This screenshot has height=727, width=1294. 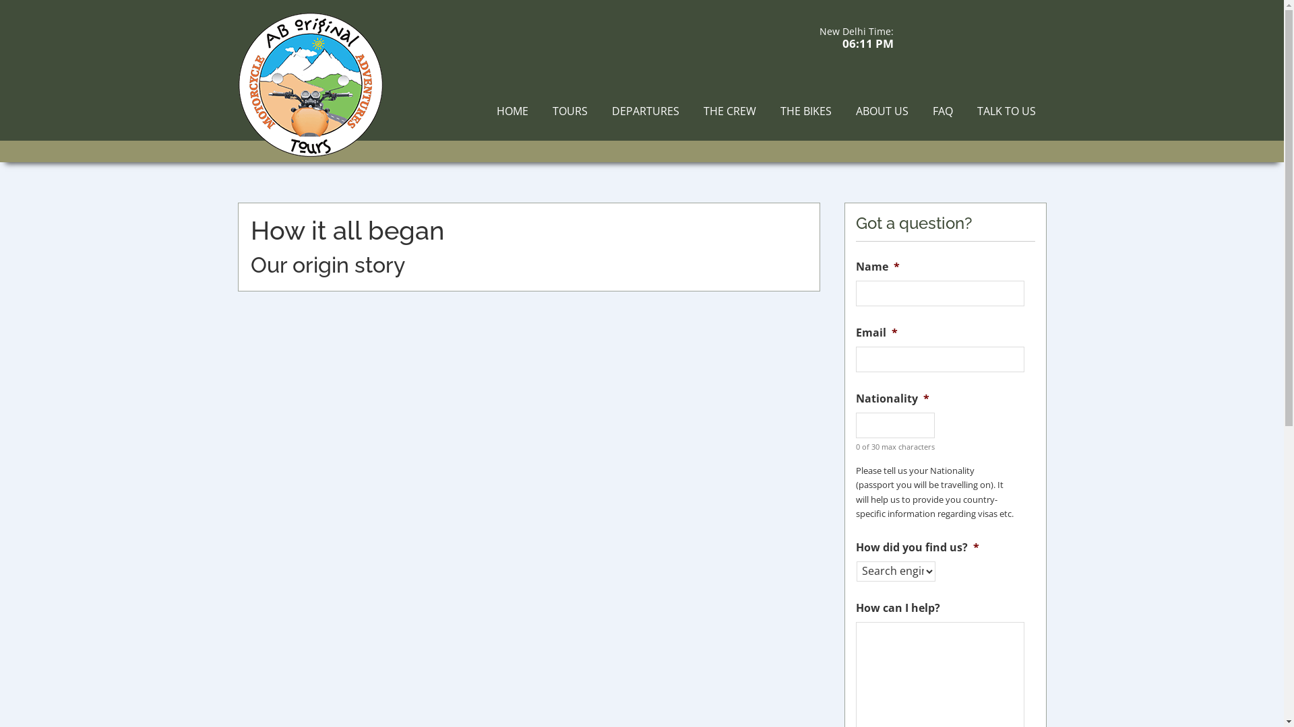 I want to click on TOURS, so click(x=570, y=111).